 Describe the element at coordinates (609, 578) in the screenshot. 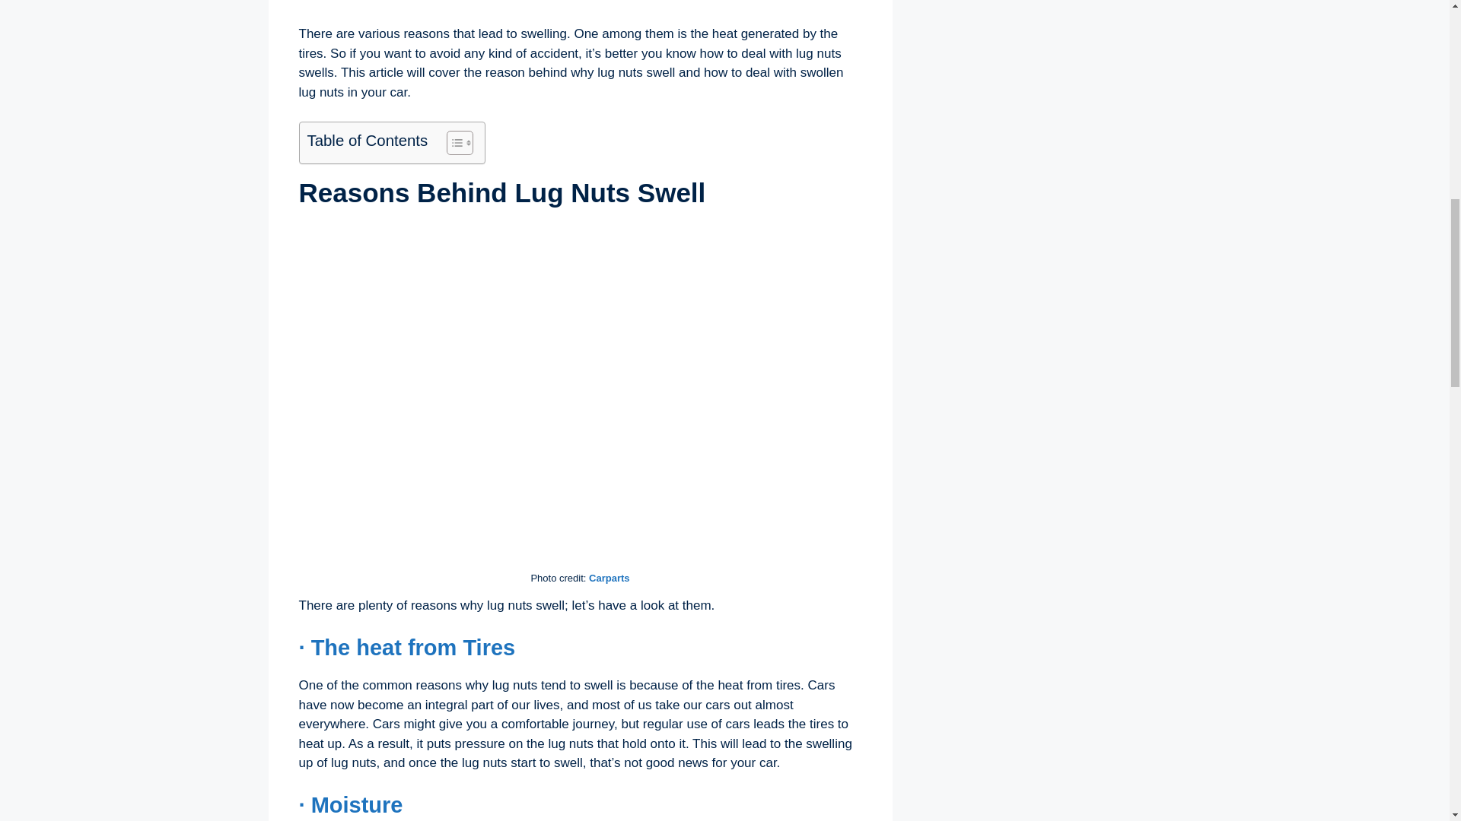

I see `Carparts` at that location.